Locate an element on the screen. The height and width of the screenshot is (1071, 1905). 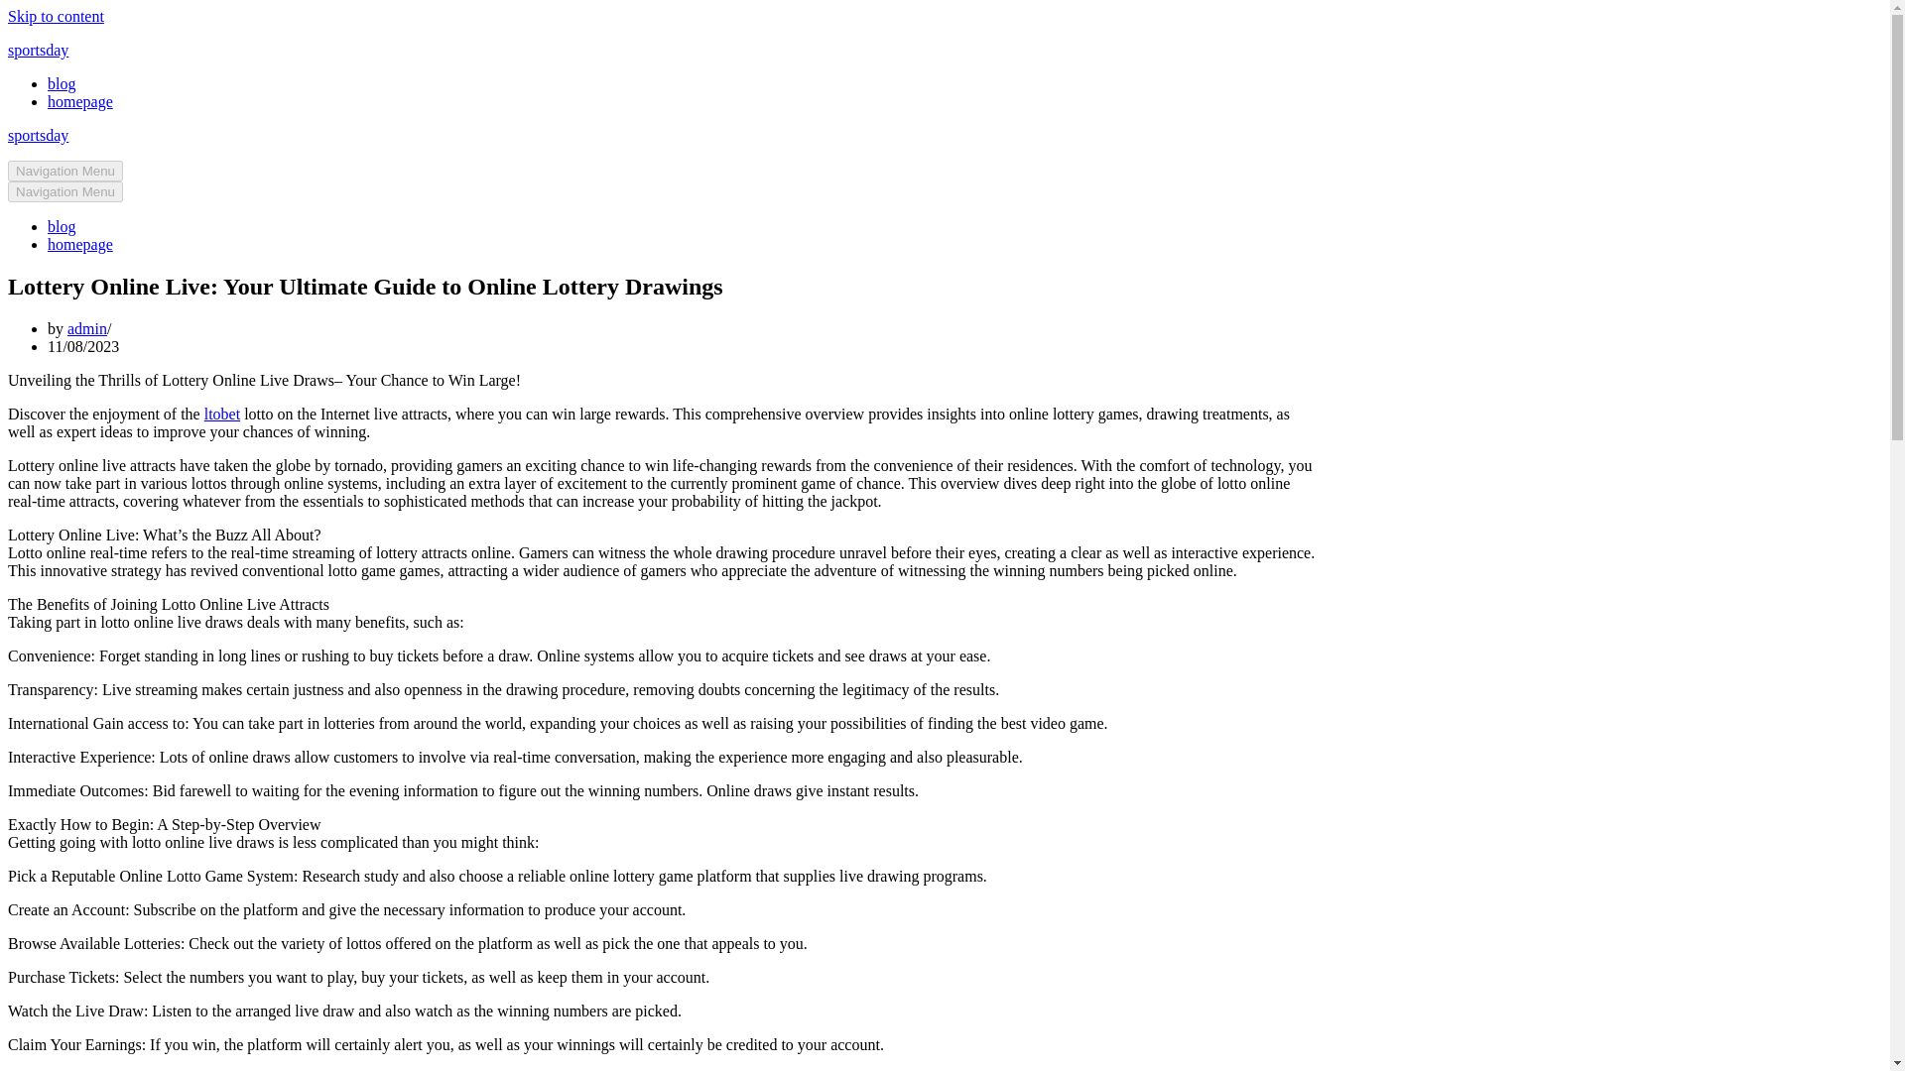
admin is located at coordinates (86, 328).